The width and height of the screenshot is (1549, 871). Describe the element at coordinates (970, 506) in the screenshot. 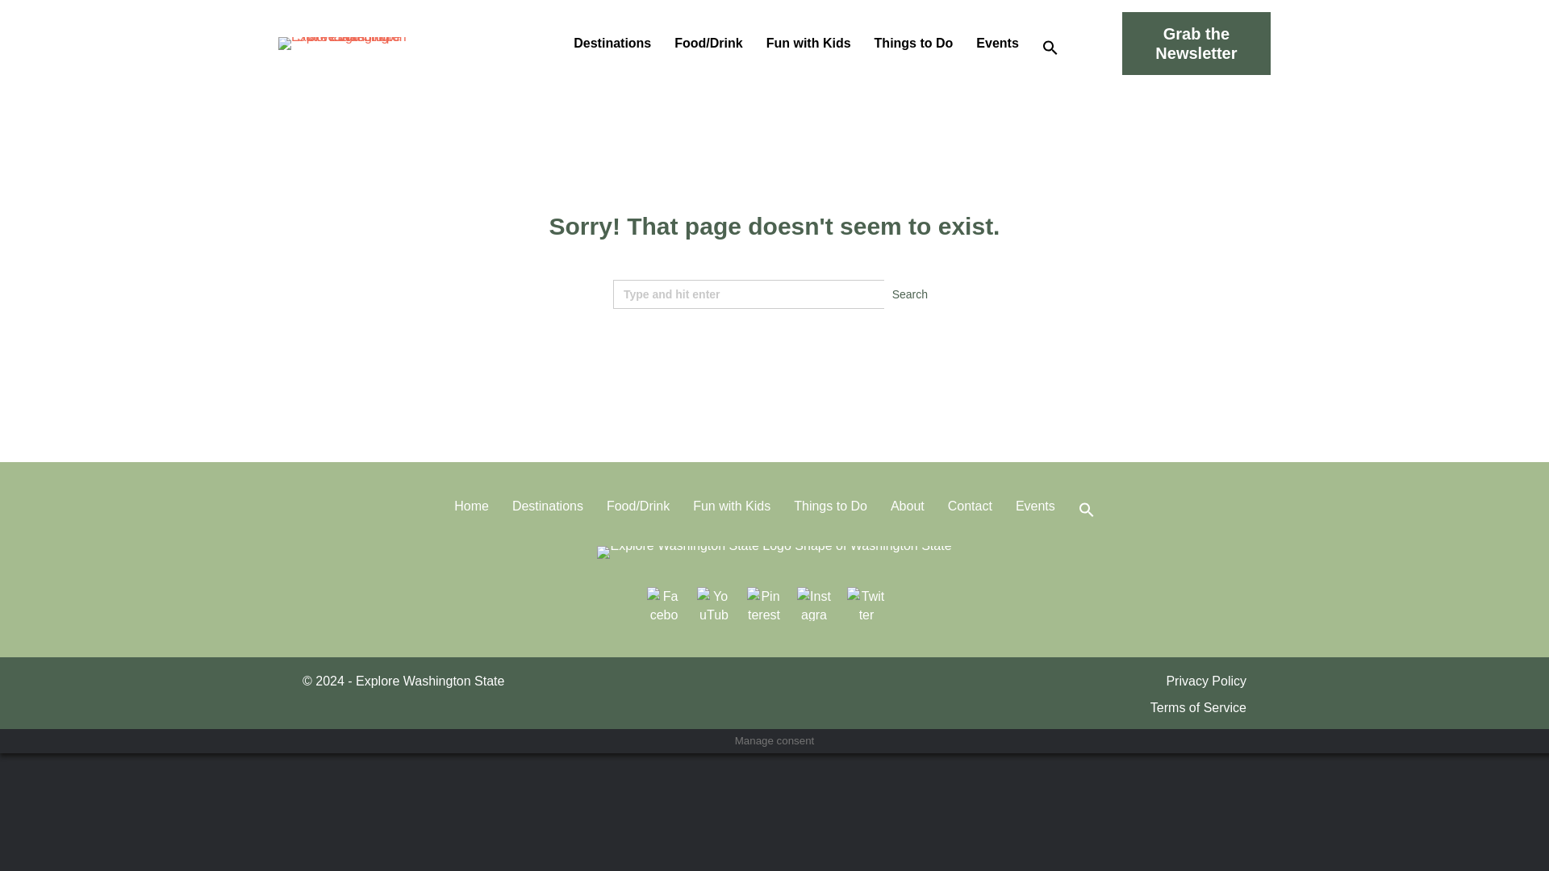

I see `Contact` at that location.